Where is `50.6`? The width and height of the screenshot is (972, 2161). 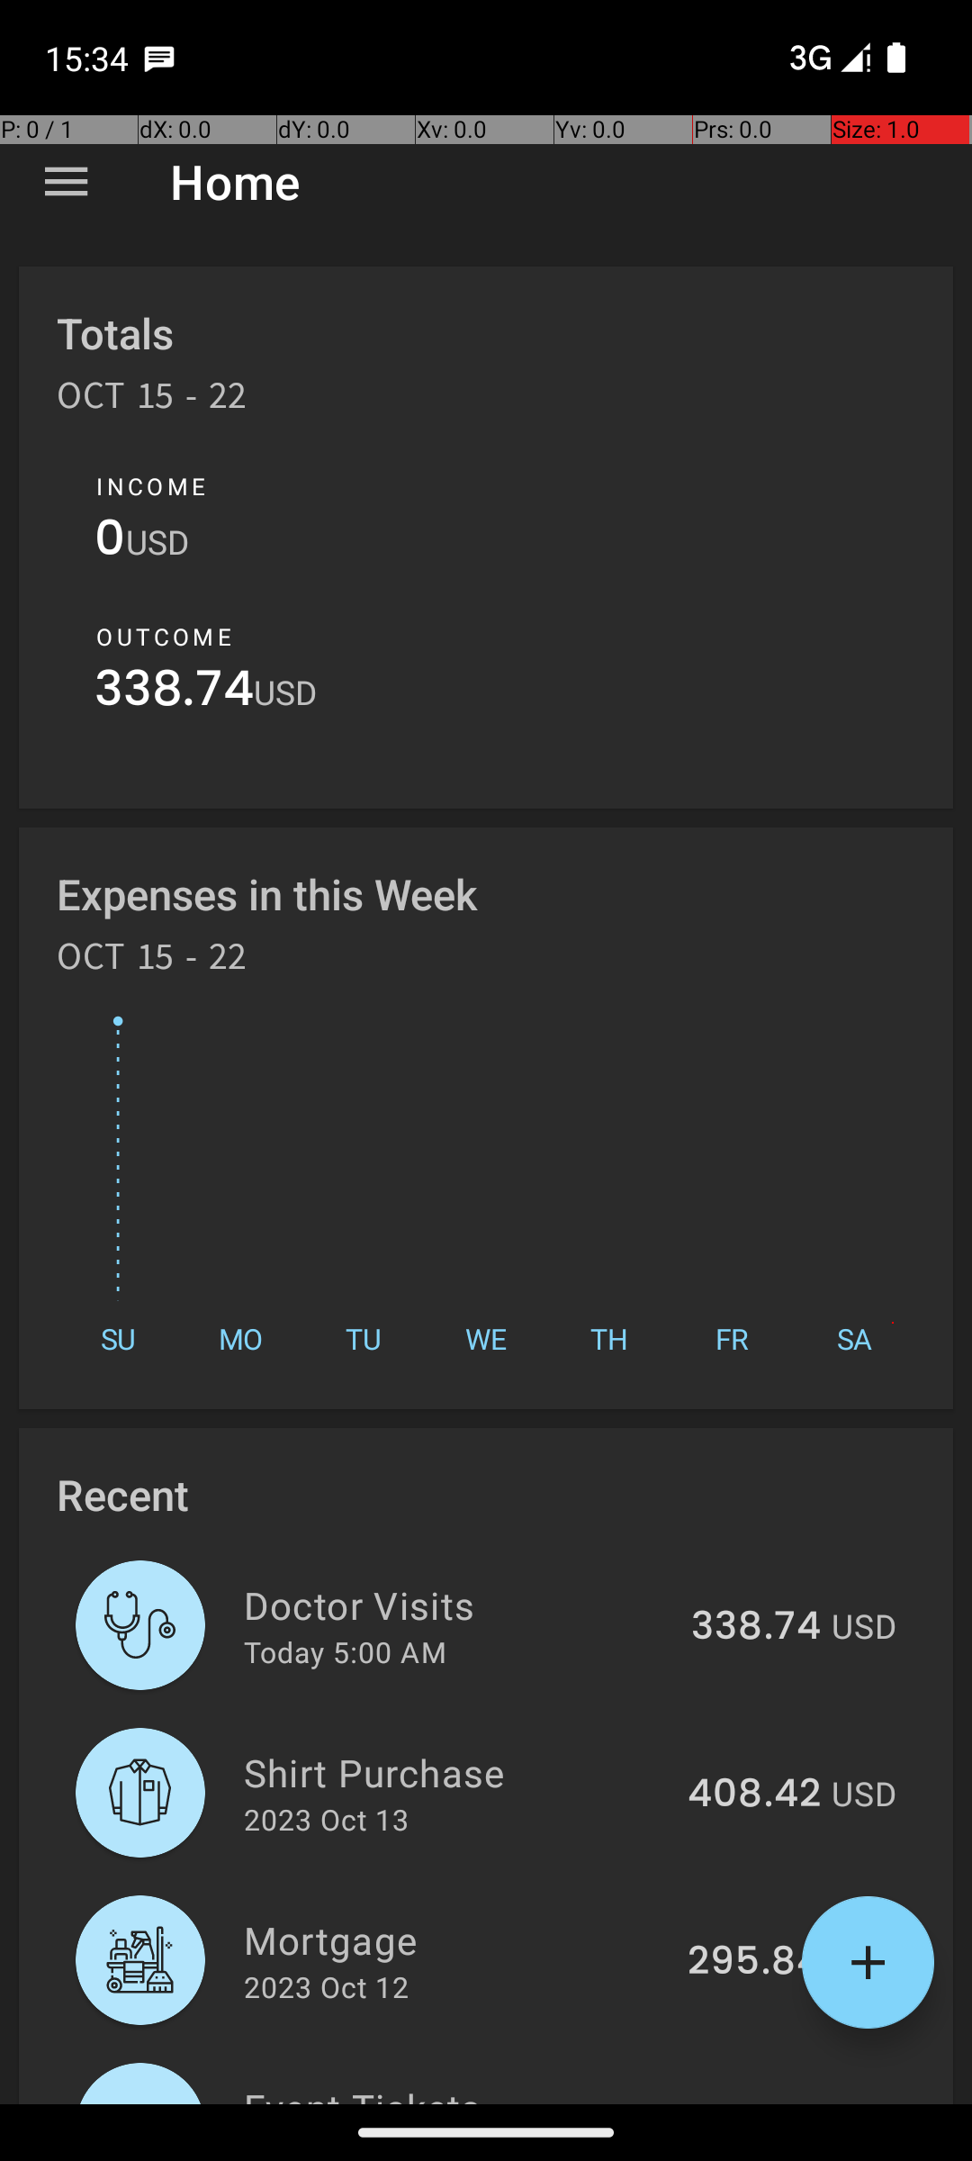
50.6 is located at coordinates (778, 2102).